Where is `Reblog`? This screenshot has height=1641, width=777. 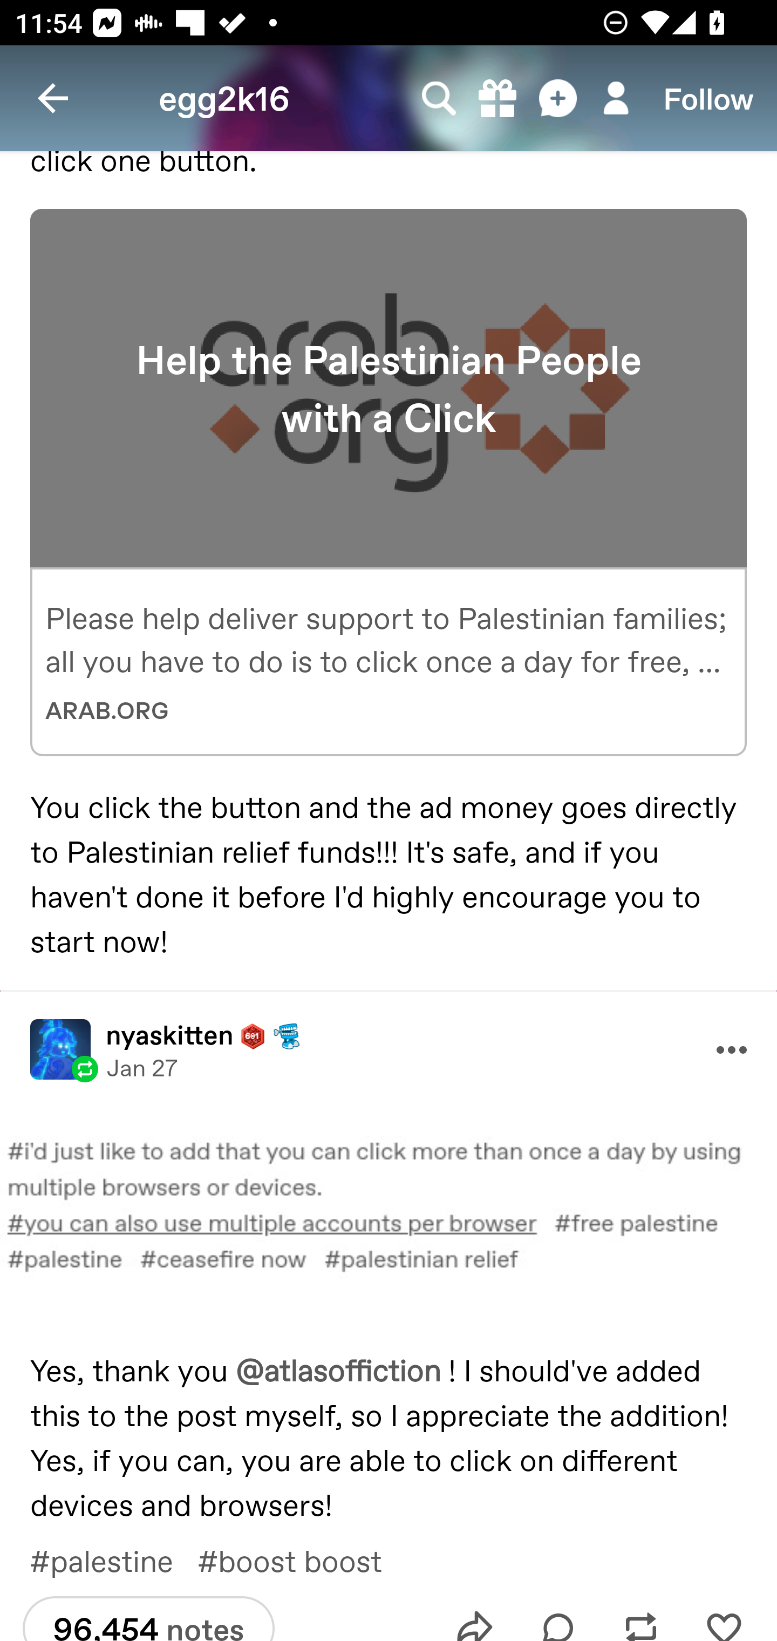 Reblog is located at coordinates (641, 1610).